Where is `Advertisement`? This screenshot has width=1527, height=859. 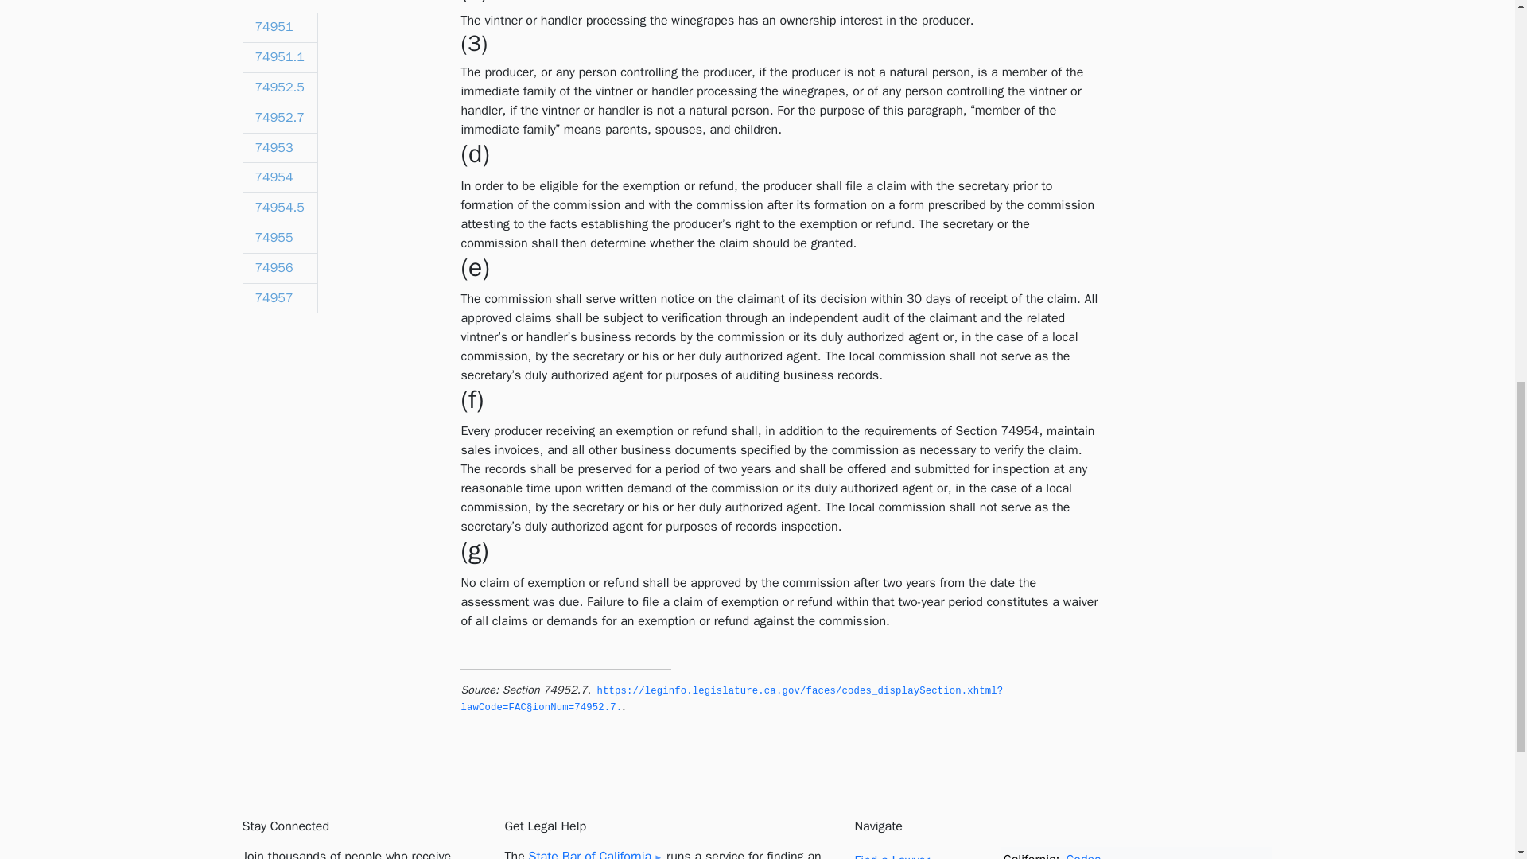
Advertisement is located at coordinates (1194, 175).